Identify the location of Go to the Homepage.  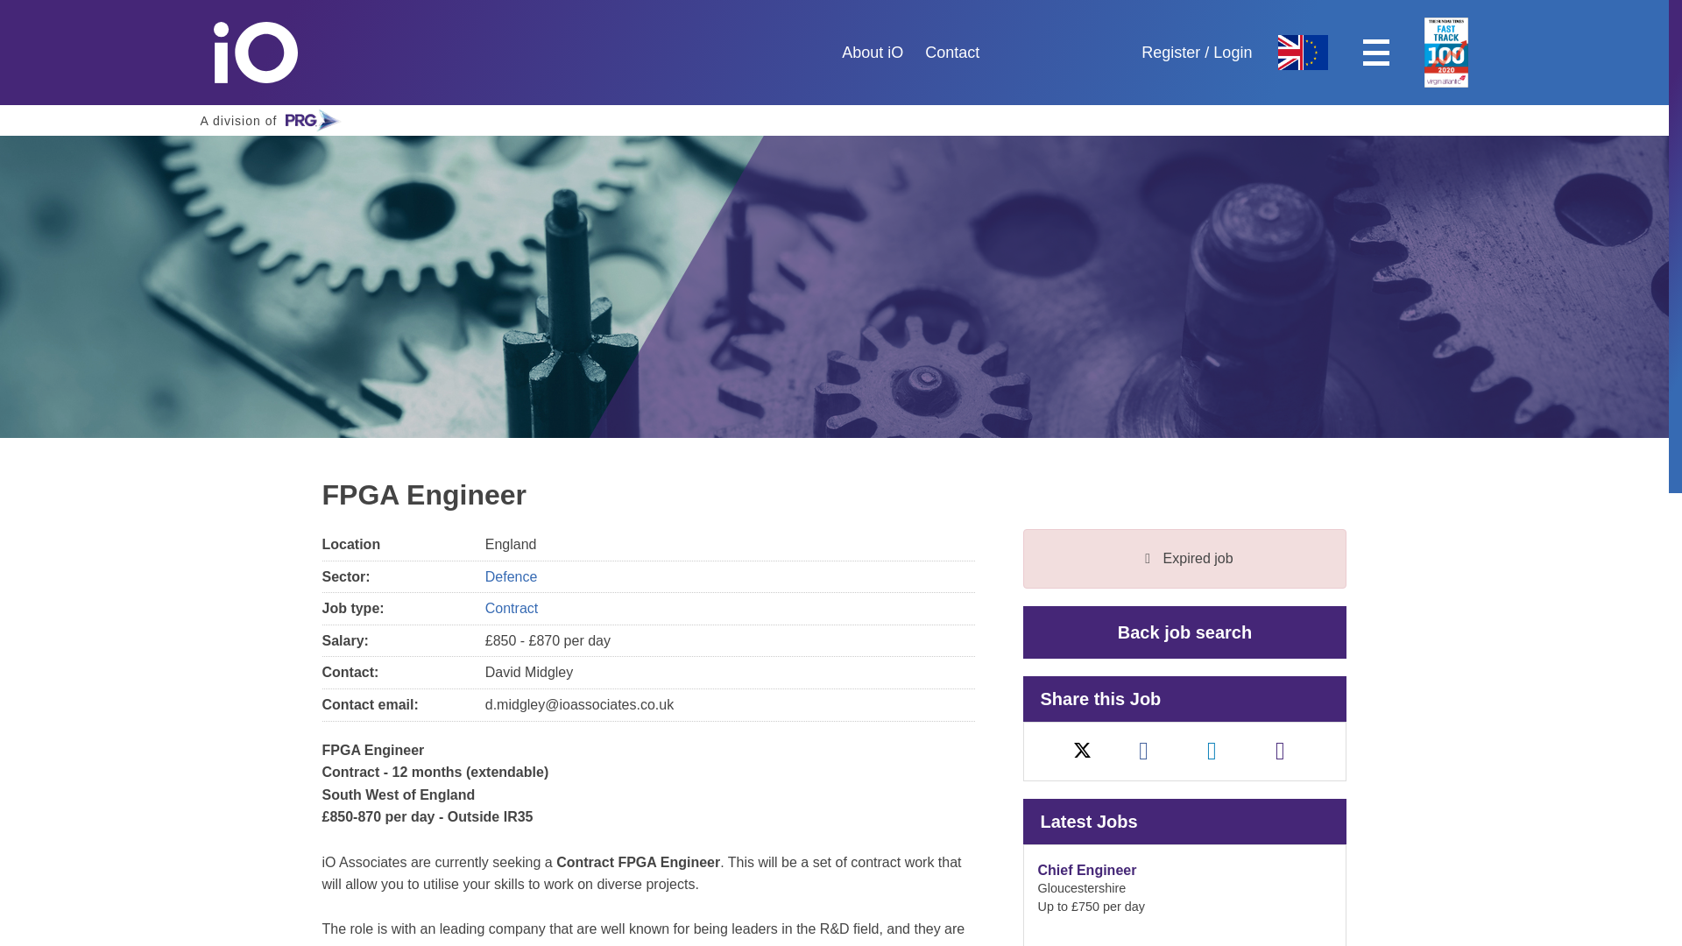
(1212, 751).